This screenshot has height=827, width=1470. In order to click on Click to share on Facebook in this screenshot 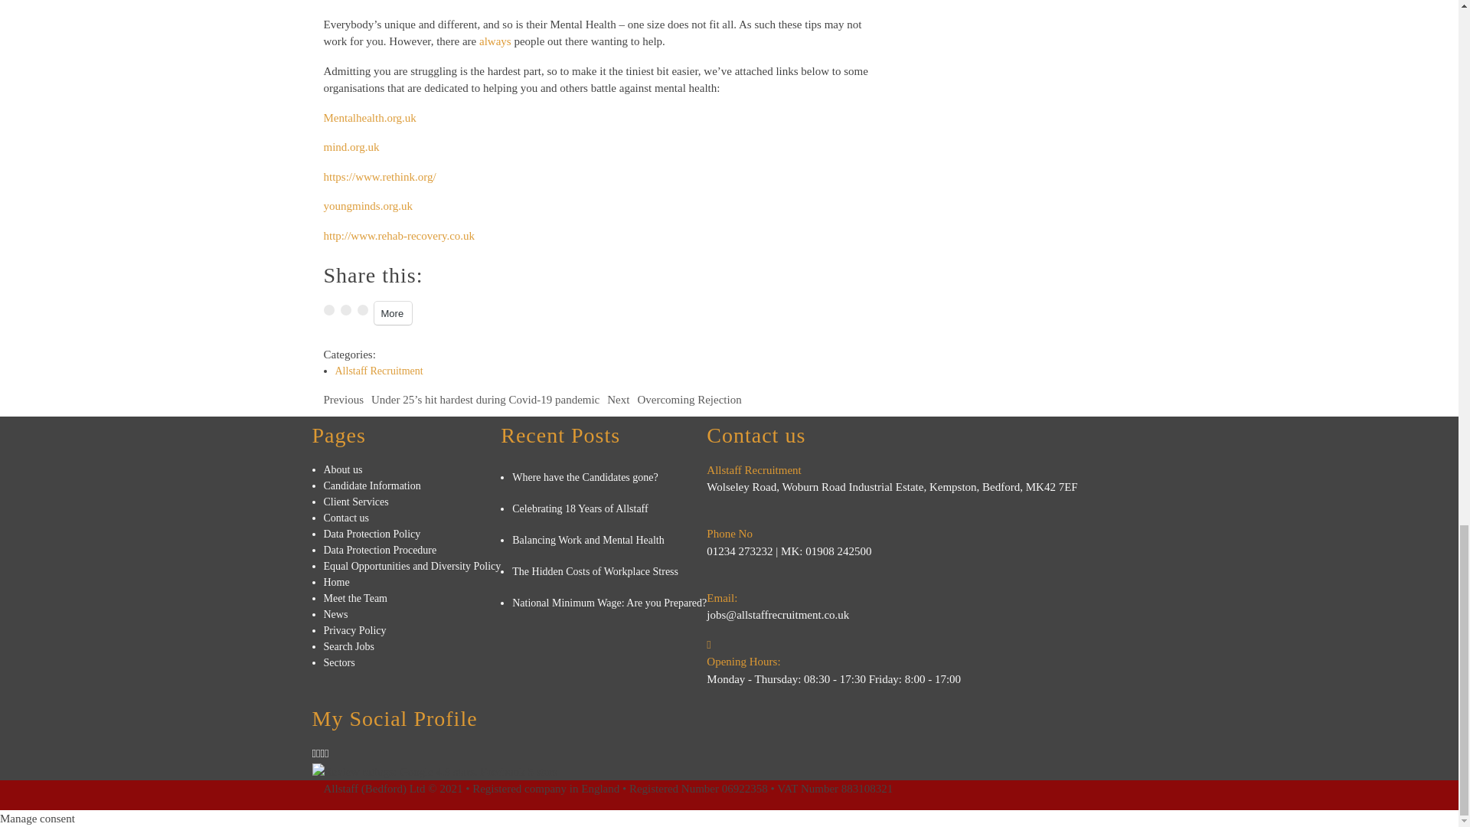, I will do `click(345, 309)`.